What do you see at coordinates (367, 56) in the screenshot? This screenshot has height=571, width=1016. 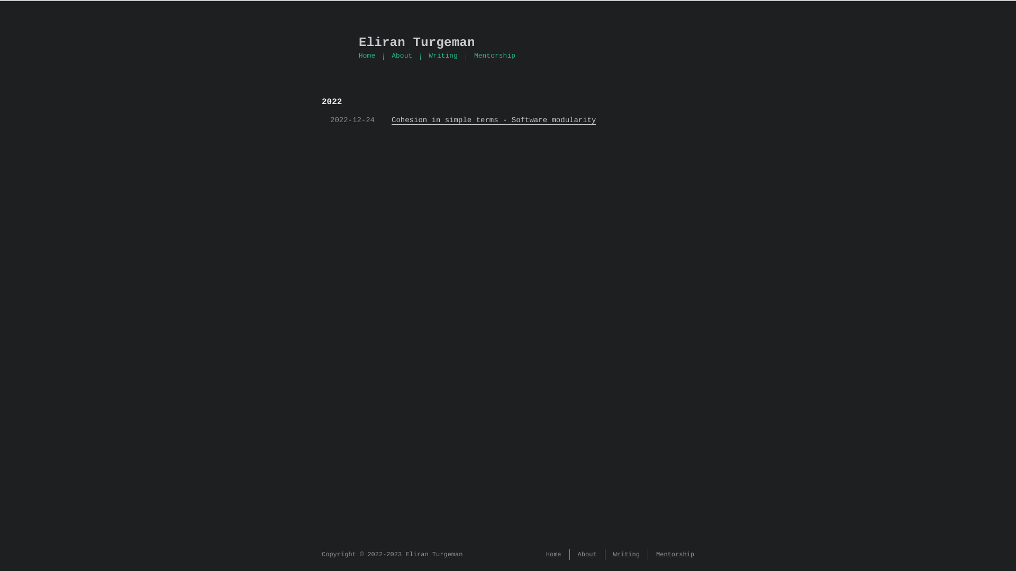 I see `Home` at bounding box center [367, 56].